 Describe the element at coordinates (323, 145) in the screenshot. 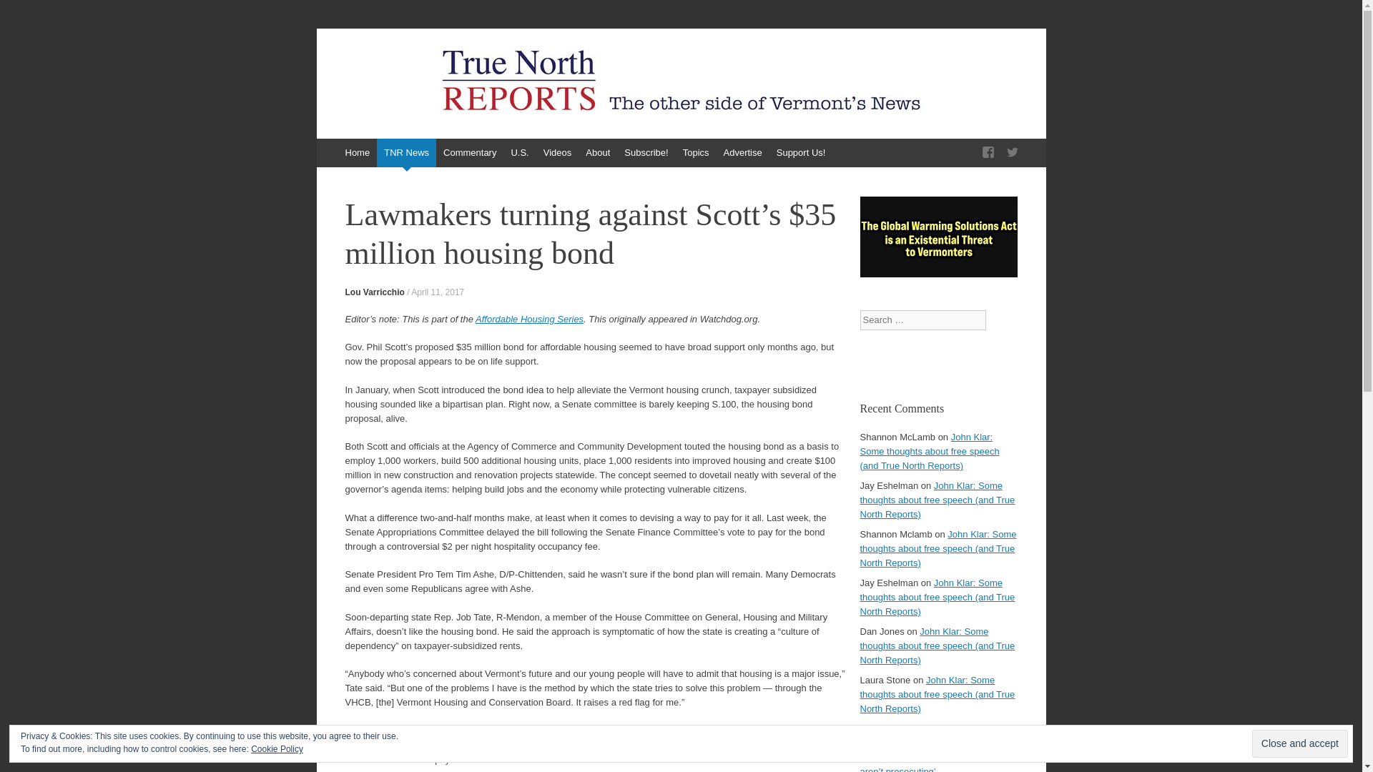

I see `Skip to content` at that location.